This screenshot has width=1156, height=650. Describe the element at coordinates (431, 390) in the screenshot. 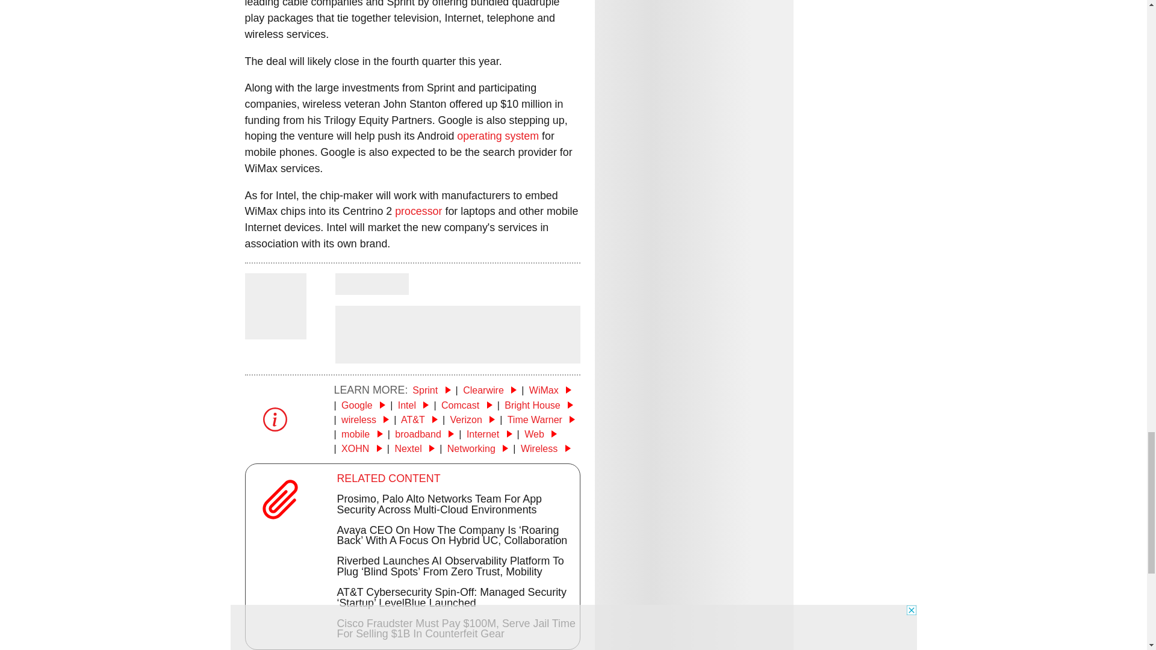

I see `Sprint` at that location.